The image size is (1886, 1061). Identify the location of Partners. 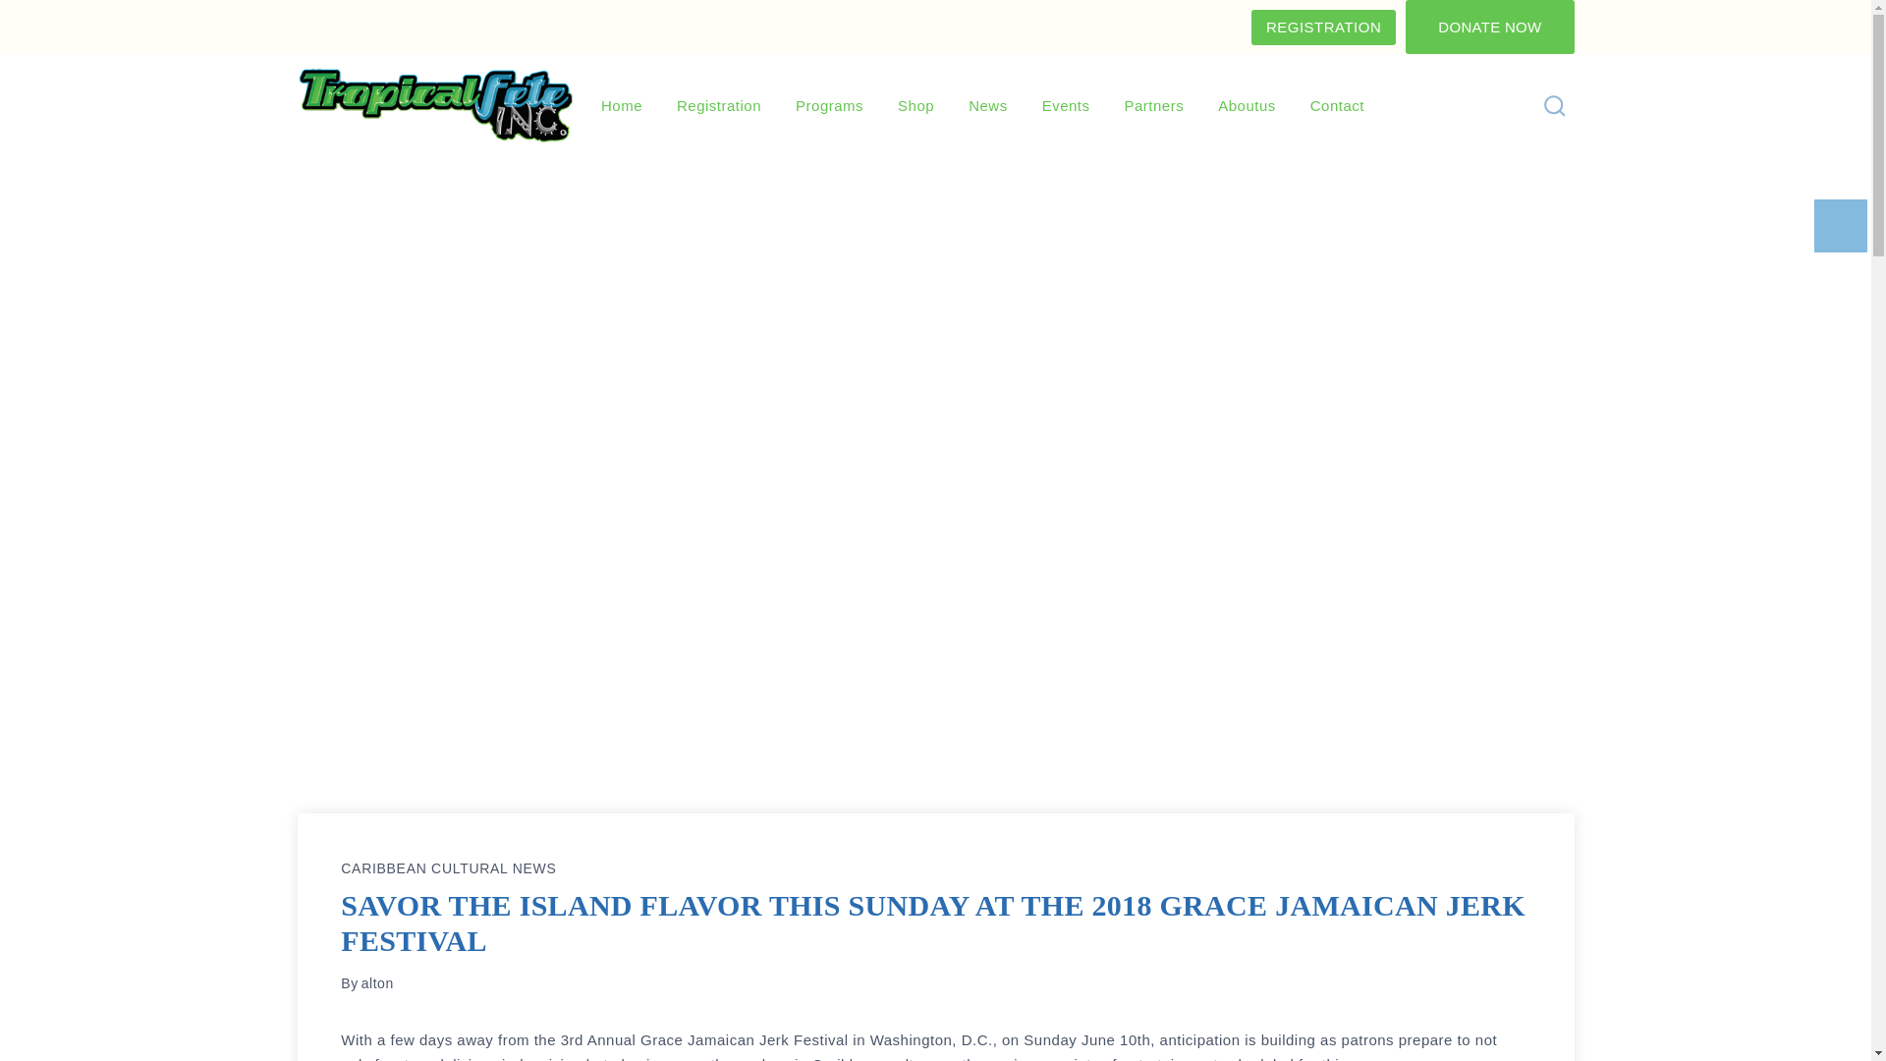
(1154, 106).